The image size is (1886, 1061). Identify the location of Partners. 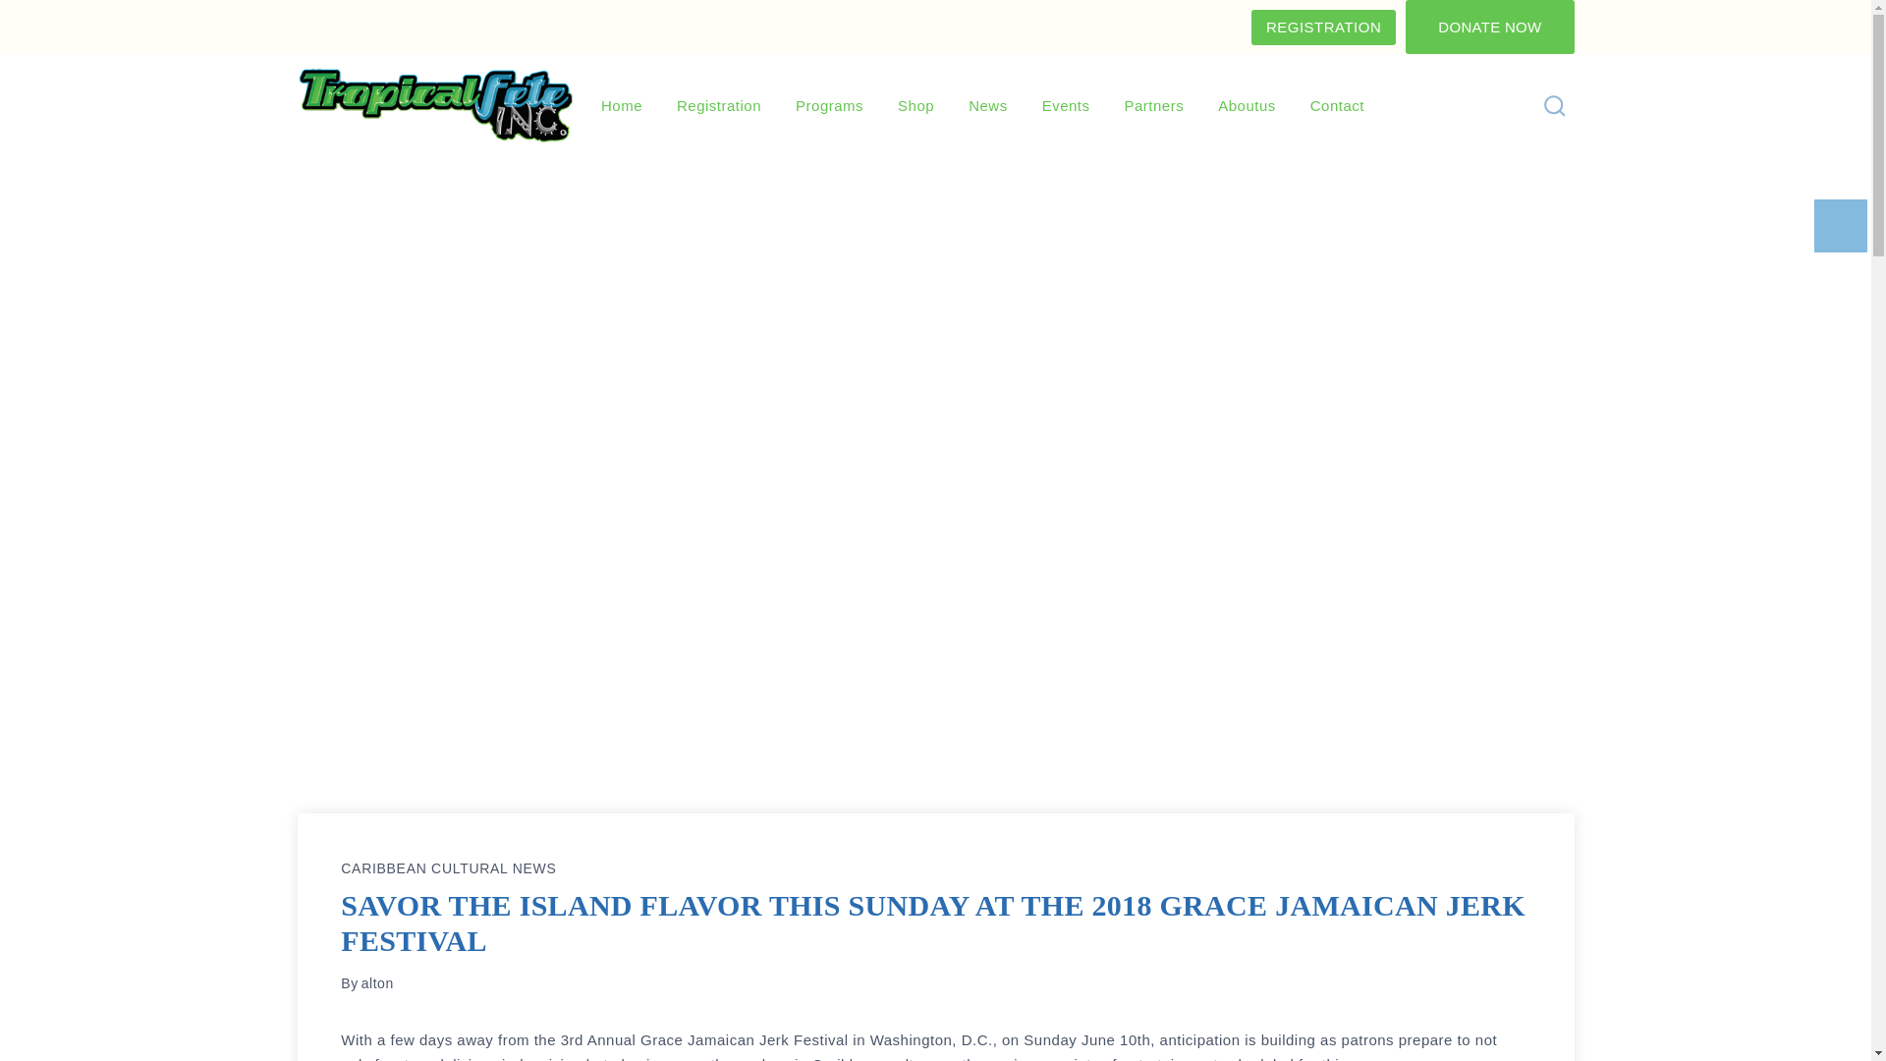
(1154, 106).